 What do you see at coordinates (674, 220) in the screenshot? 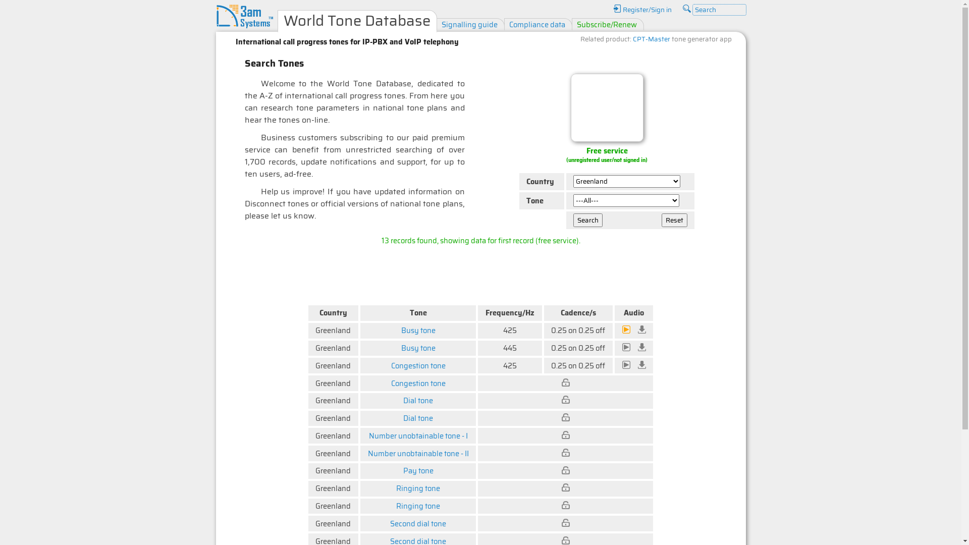
I see `Reset` at bounding box center [674, 220].